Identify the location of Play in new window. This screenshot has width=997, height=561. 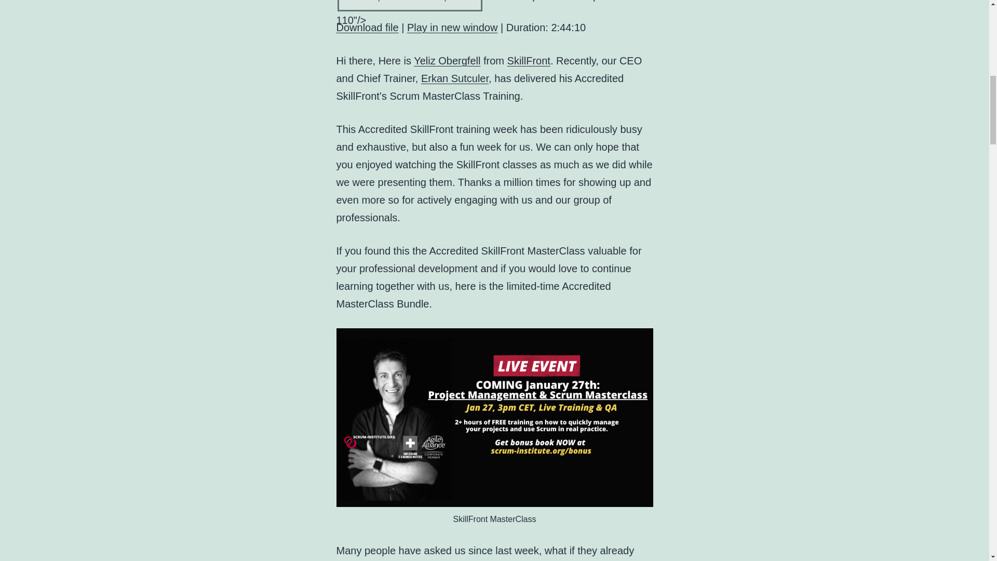
(452, 27).